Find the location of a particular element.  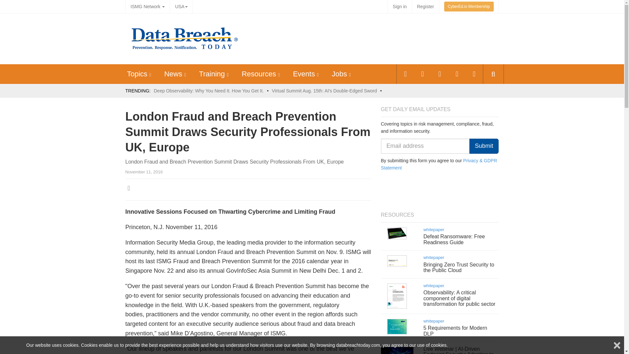

USA is located at coordinates (181, 7).